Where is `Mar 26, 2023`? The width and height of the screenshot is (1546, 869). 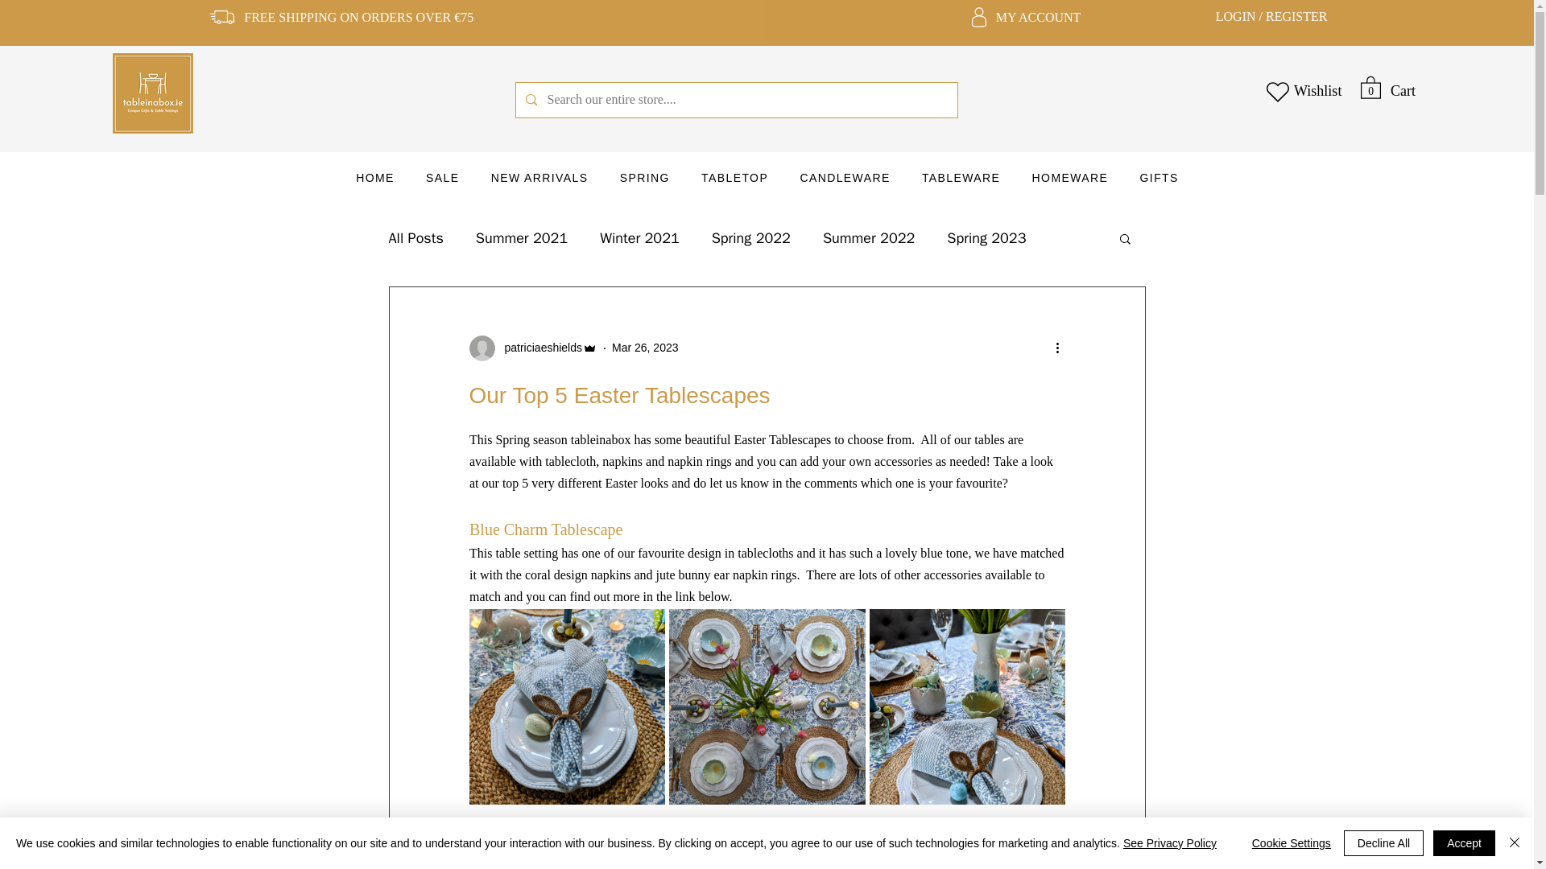 Mar 26, 2023 is located at coordinates (645, 348).